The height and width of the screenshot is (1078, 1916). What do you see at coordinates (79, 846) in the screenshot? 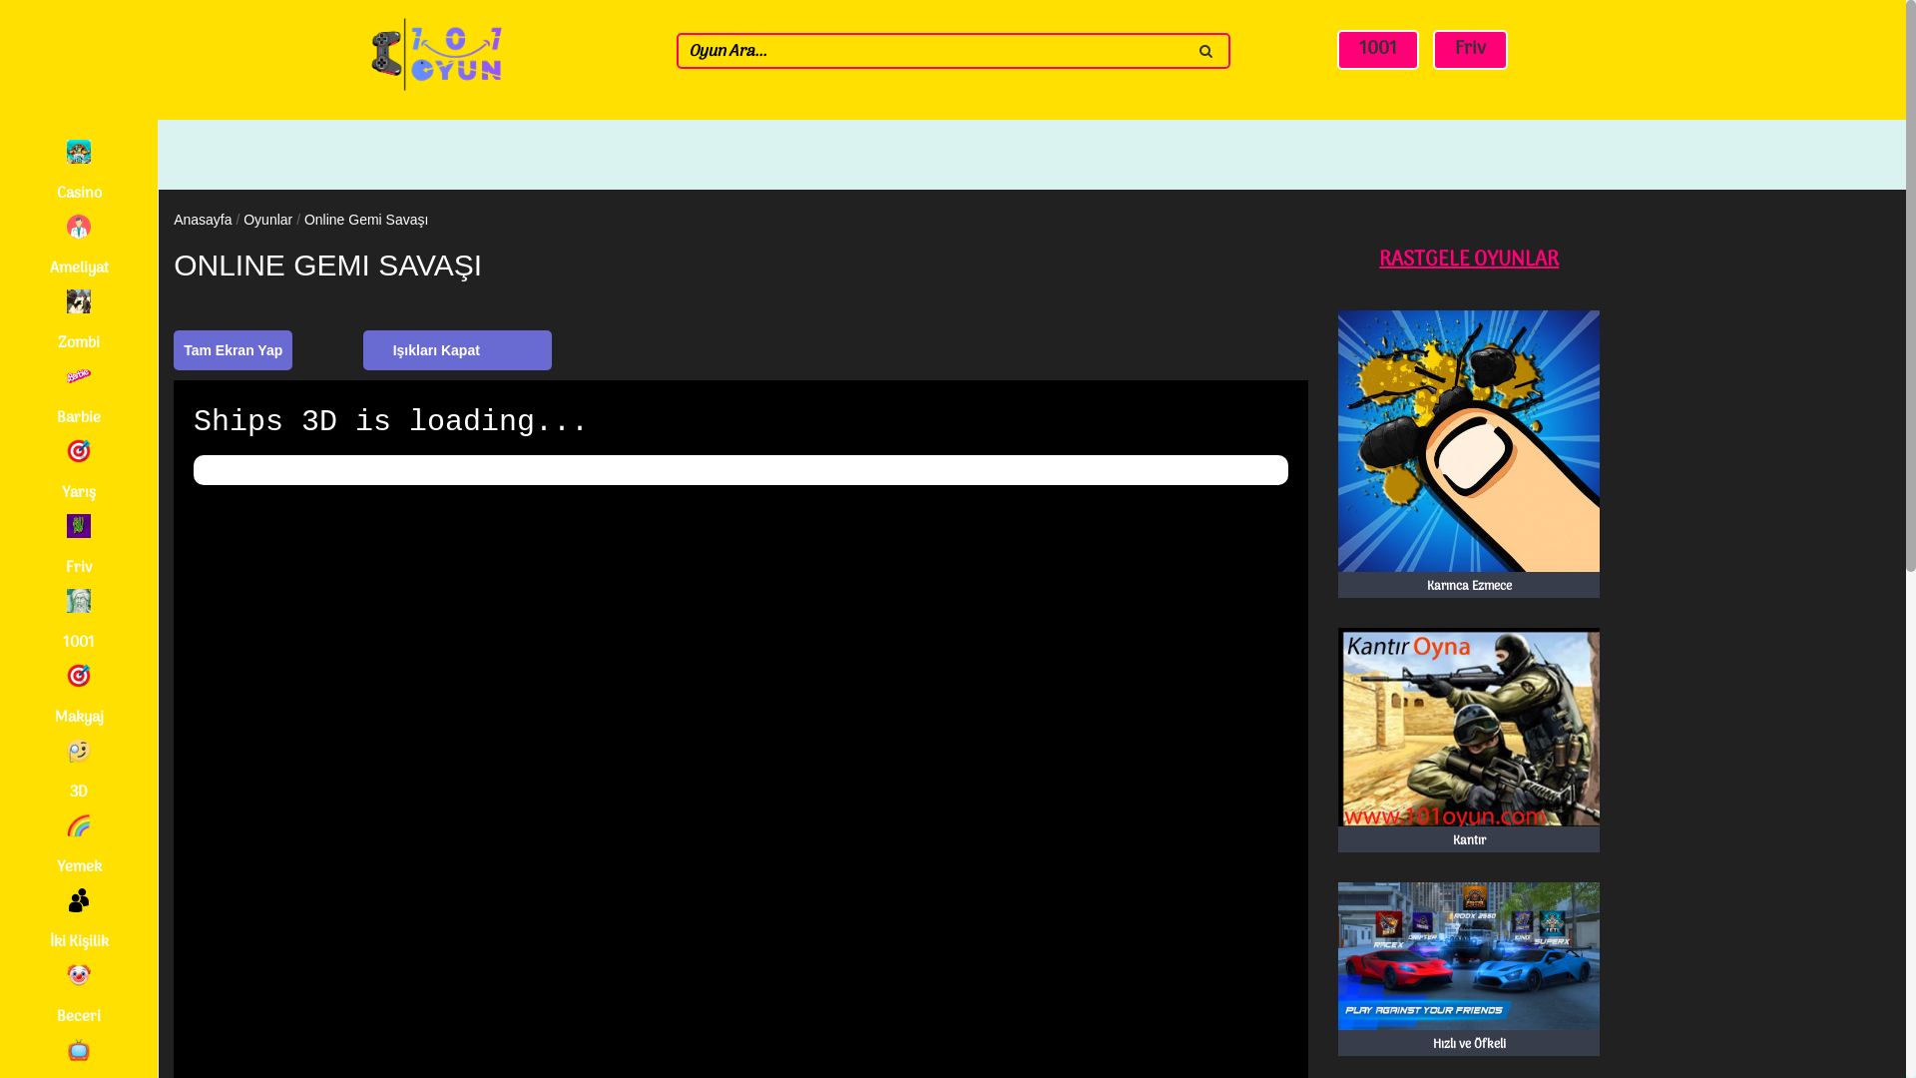
I see `Yemek` at bounding box center [79, 846].